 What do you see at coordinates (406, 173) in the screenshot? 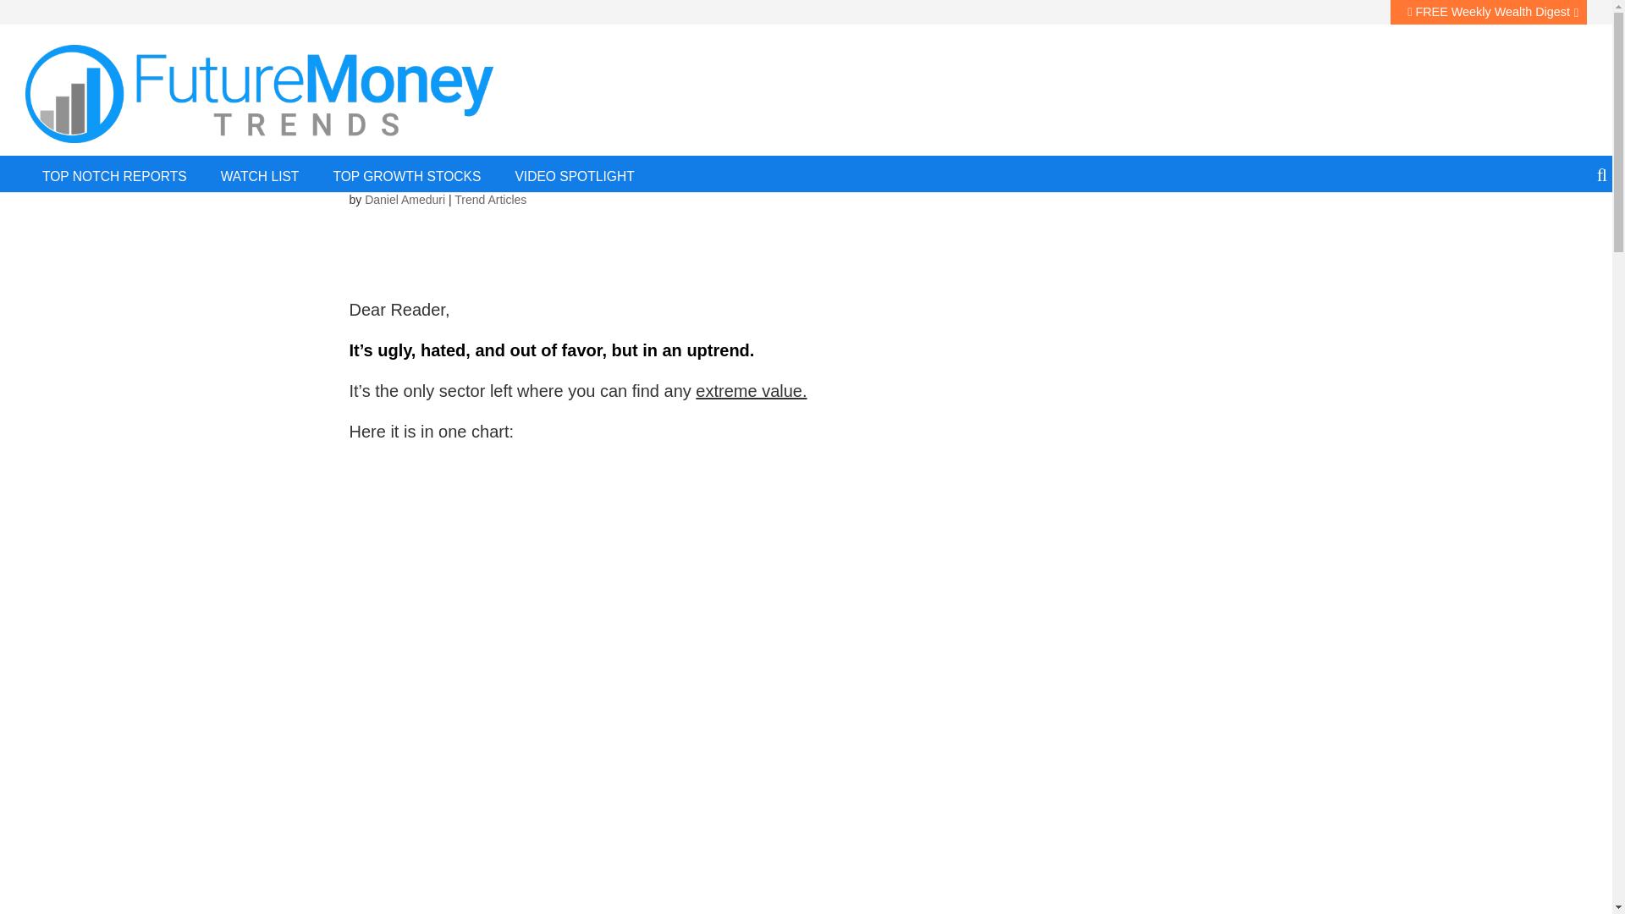
I see `TOP GROWTH STOCKS` at bounding box center [406, 173].